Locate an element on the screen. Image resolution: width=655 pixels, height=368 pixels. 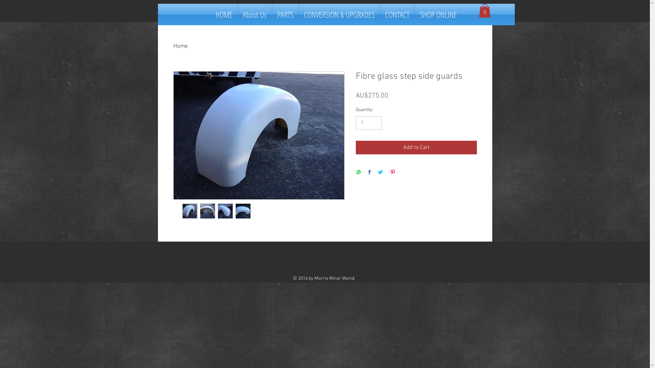
PARTS is located at coordinates (285, 14).